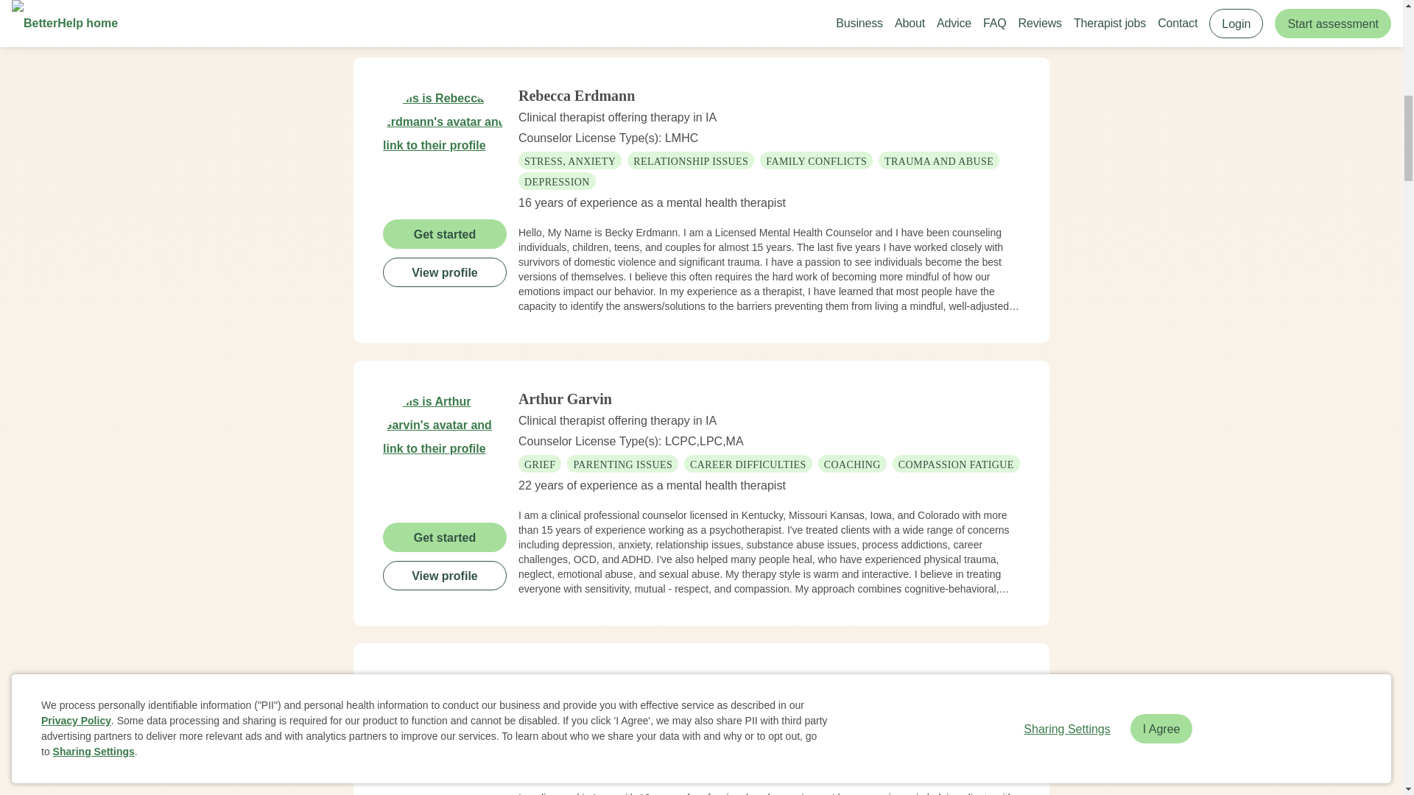  Describe the element at coordinates (445, 733) in the screenshot. I see `Click here to view Darissa Chance's profile 1` at that location.